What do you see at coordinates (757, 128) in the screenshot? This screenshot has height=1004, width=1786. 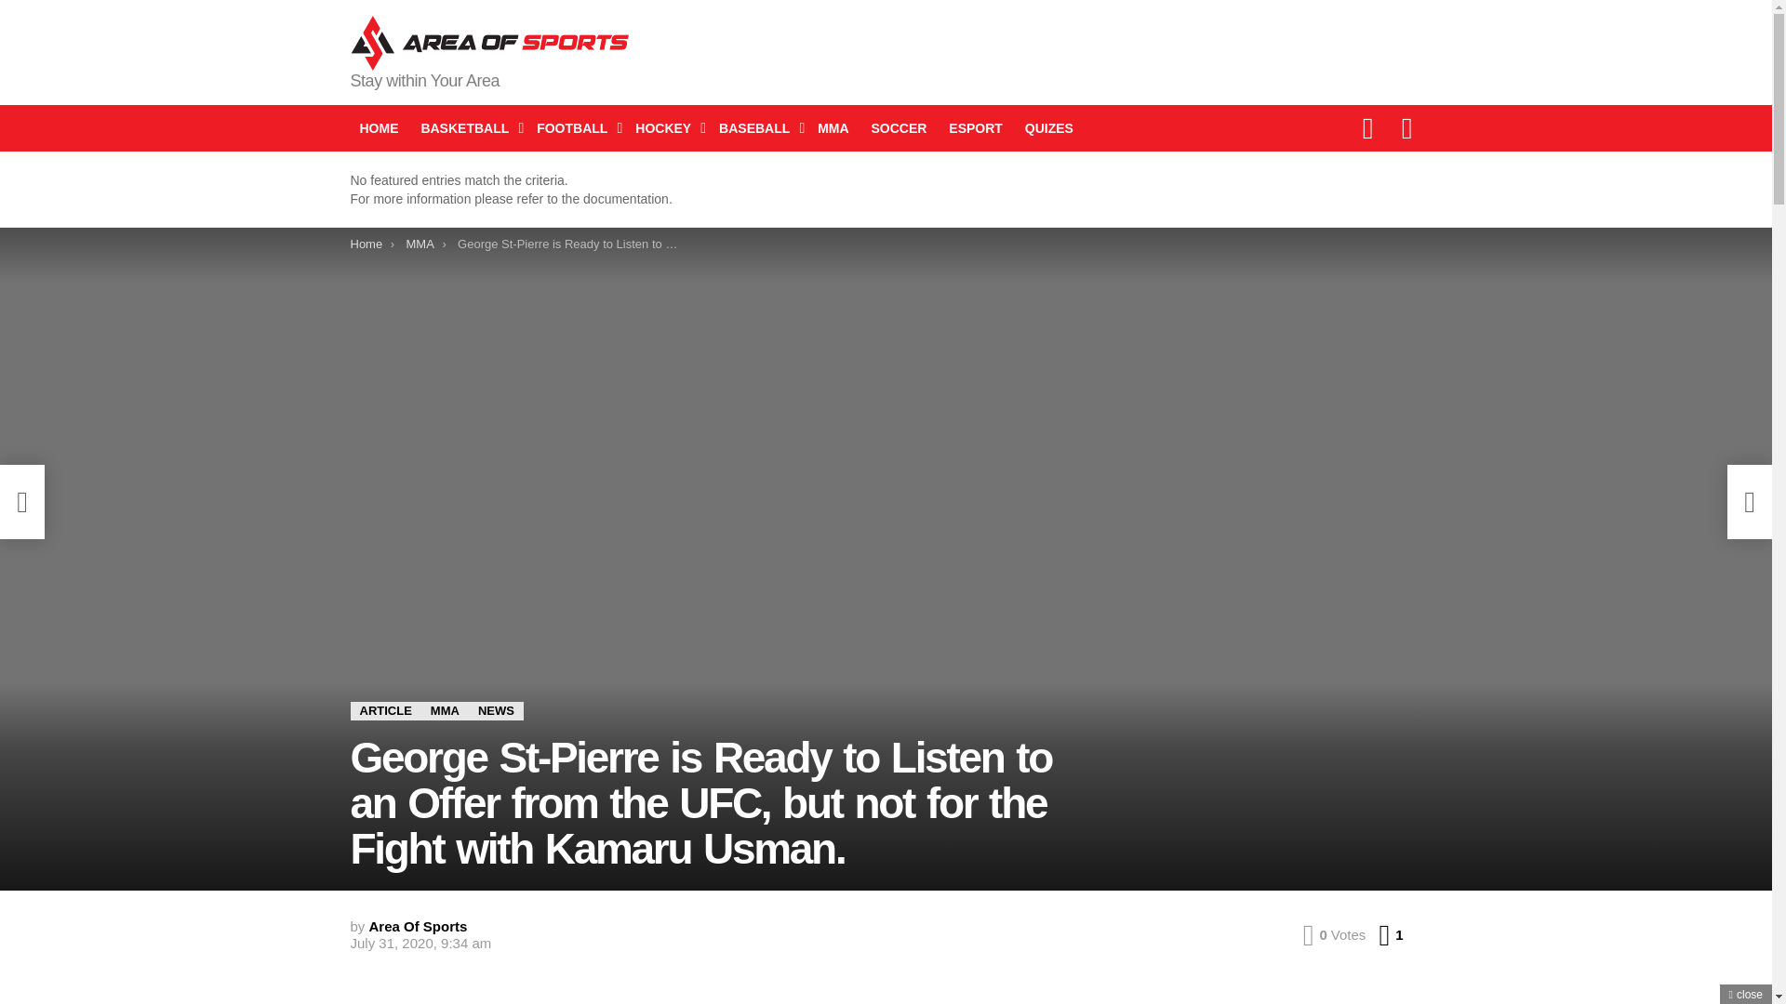 I see `BASEBALL` at bounding box center [757, 128].